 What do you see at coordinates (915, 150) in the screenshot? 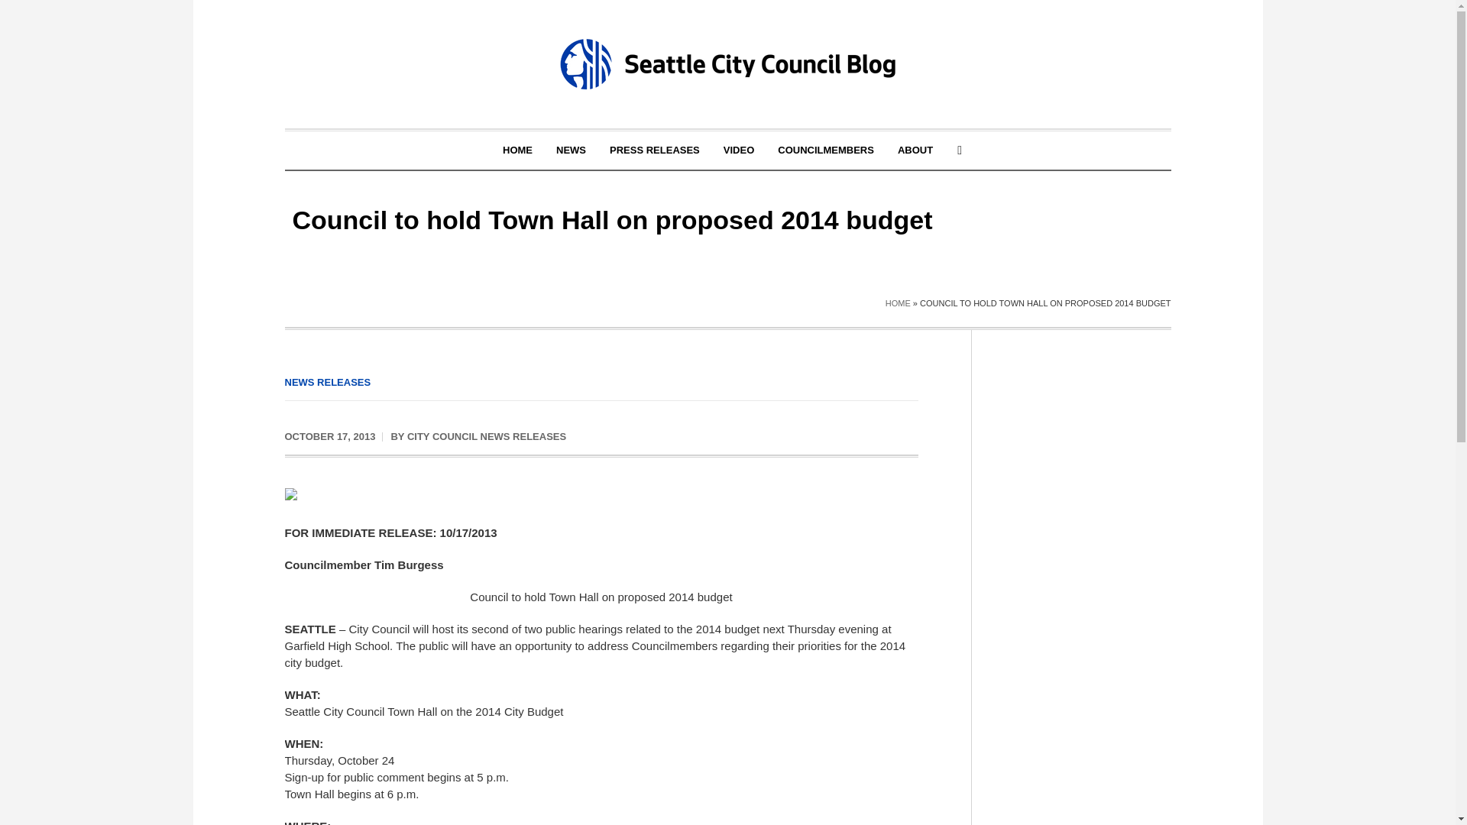
I see `ABOUT` at bounding box center [915, 150].